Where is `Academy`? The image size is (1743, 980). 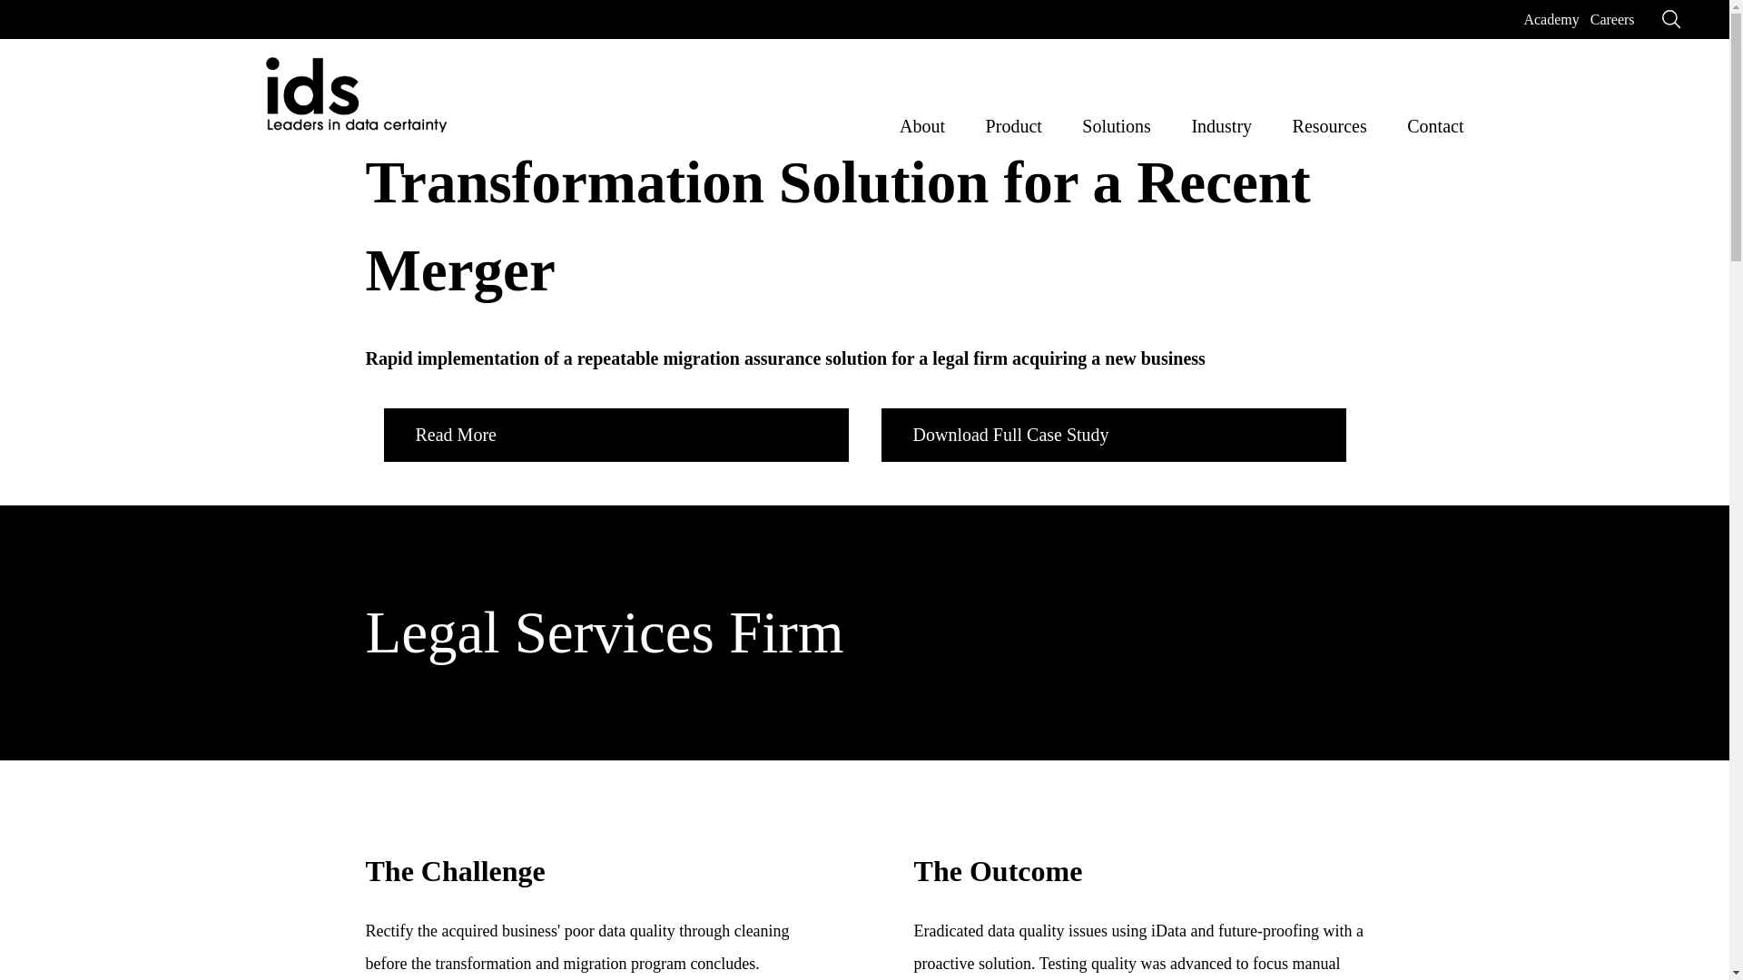
Academy is located at coordinates (1551, 19).